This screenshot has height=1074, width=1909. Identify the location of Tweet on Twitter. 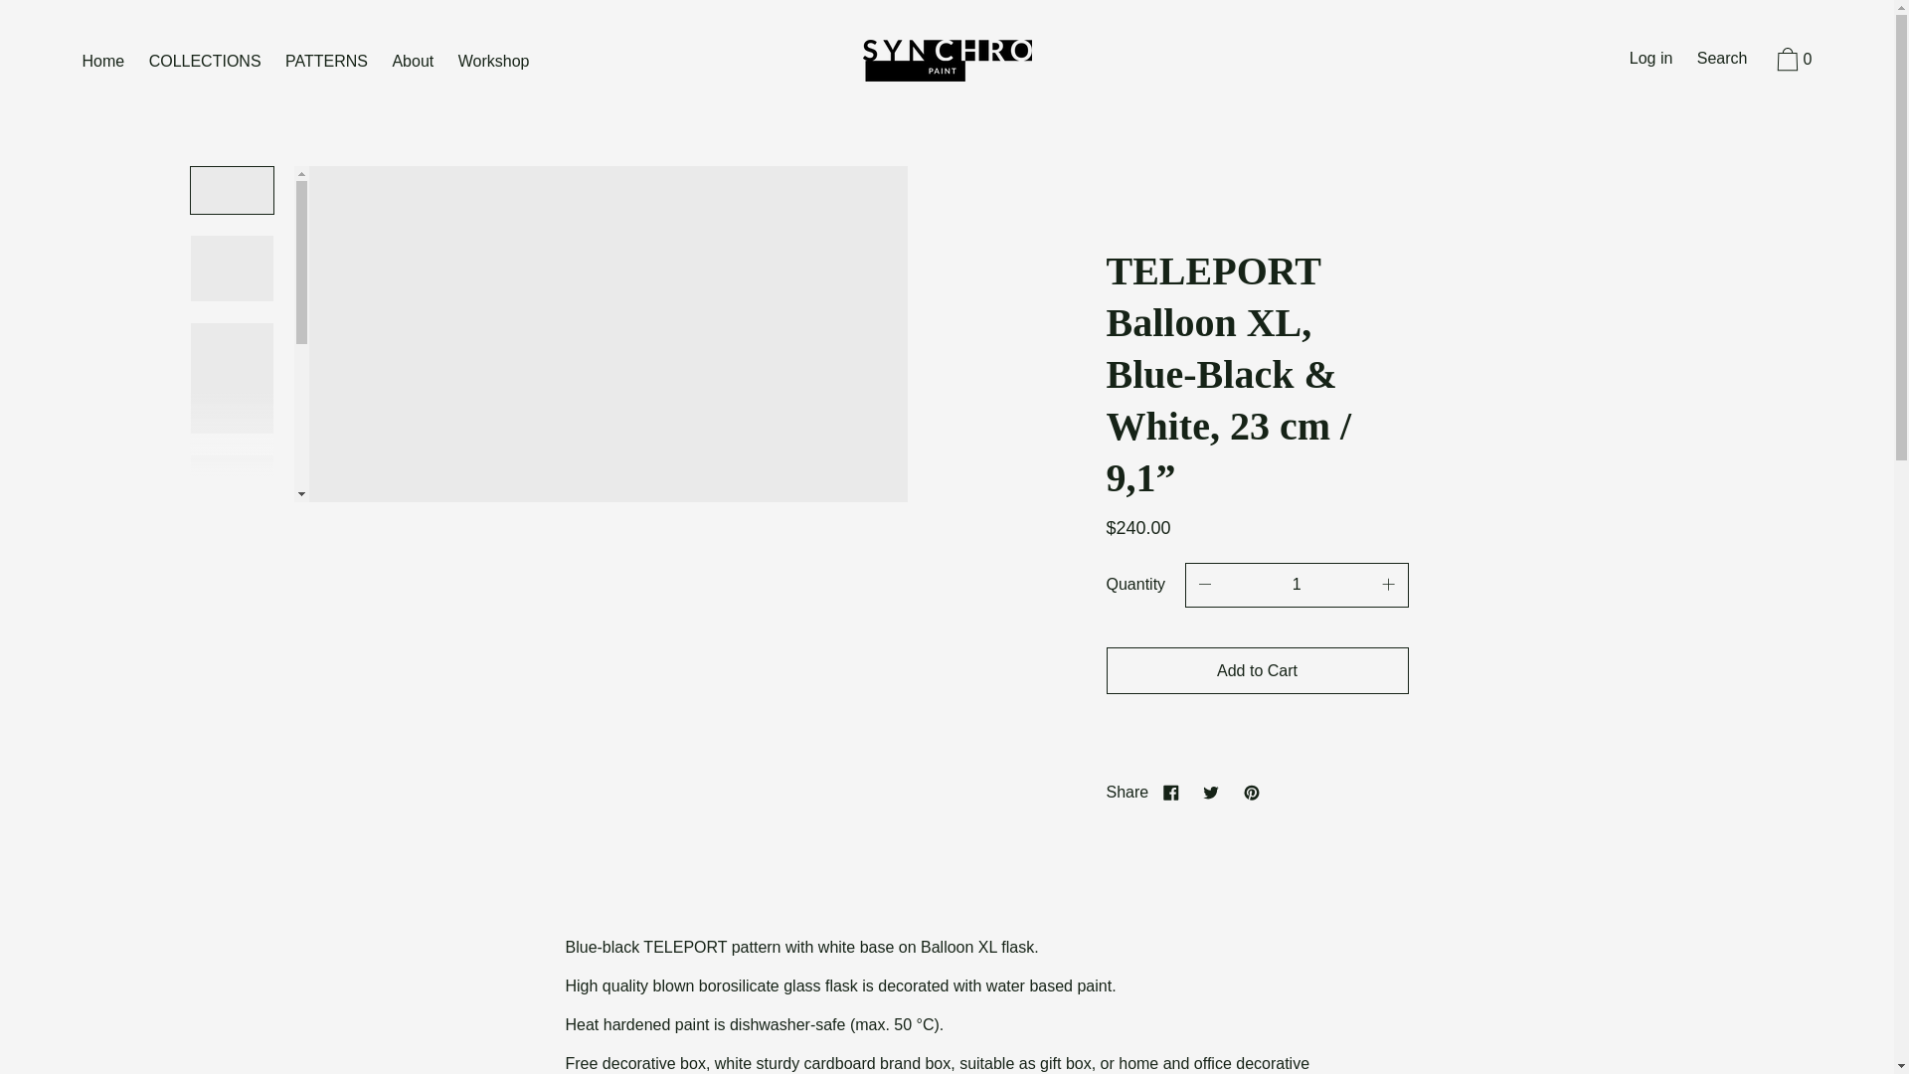
(1211, 792).